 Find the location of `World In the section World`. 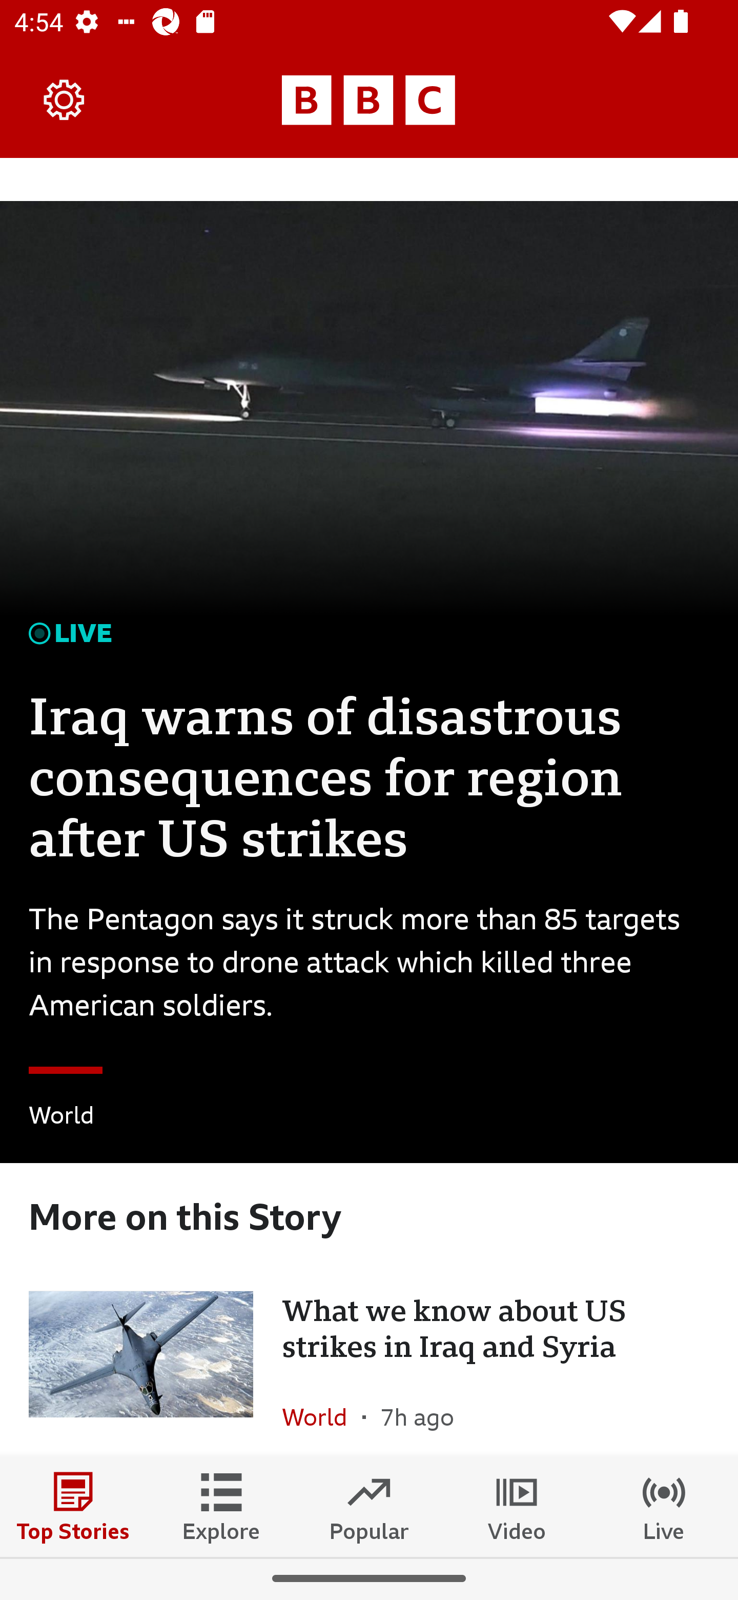

World In the section World is located at coordinates (322, 1410).